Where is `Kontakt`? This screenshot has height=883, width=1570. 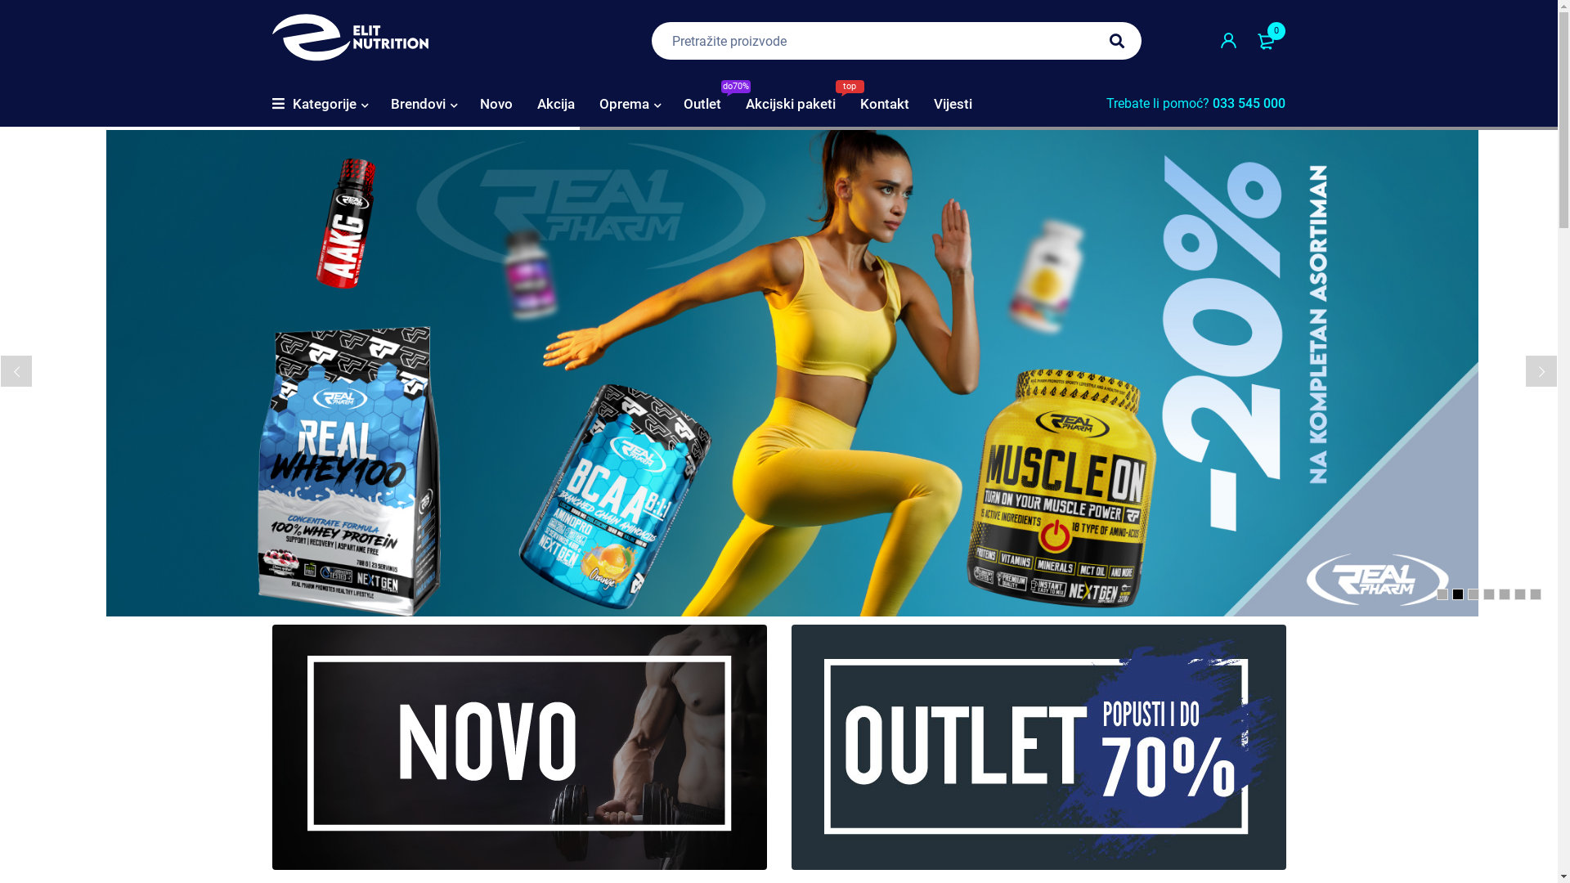
Kontakt is located at coordinates (885, 104).